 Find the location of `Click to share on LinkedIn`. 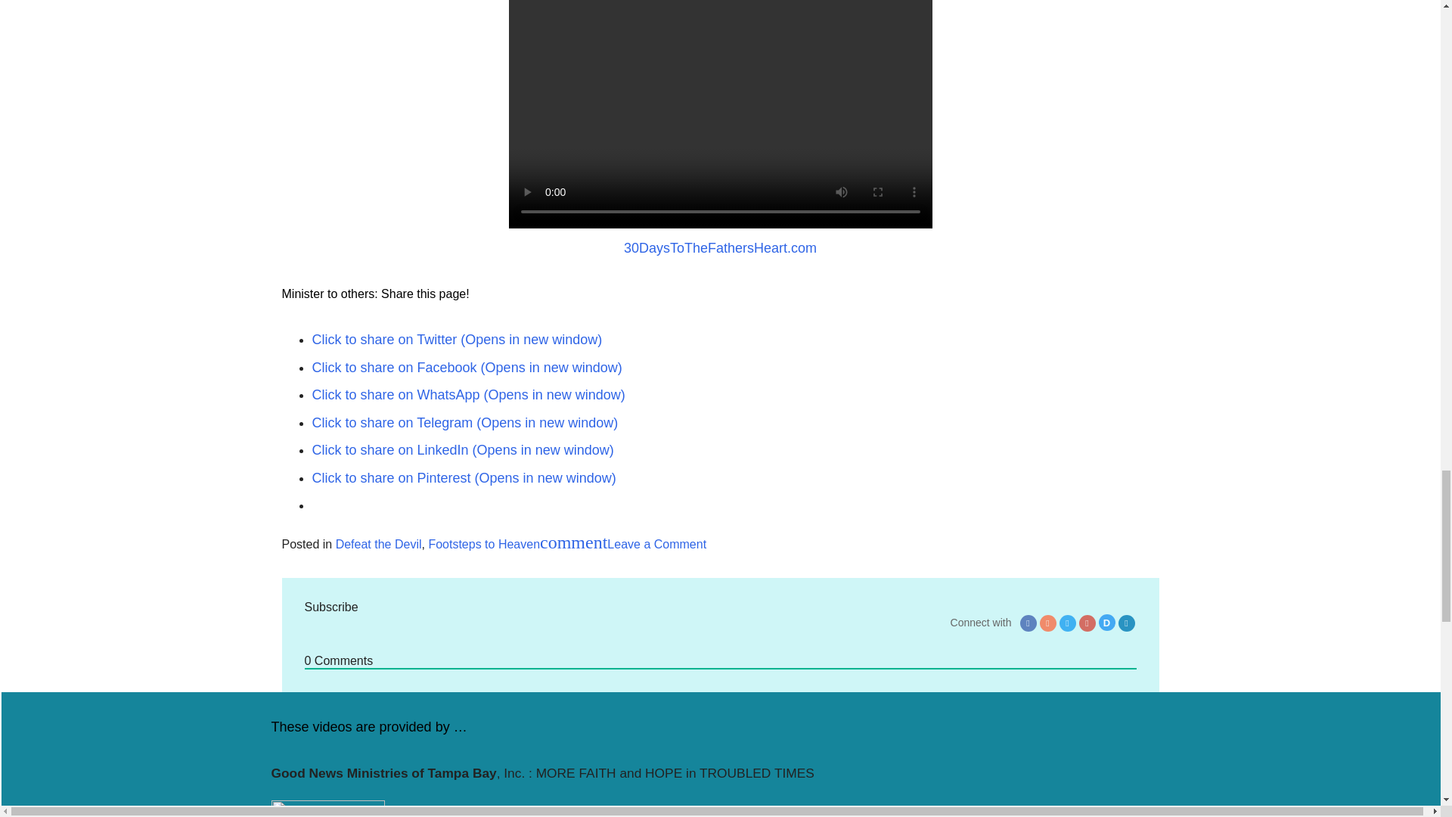

Click to share on LinkedIn is located at coordinates (462, 449).